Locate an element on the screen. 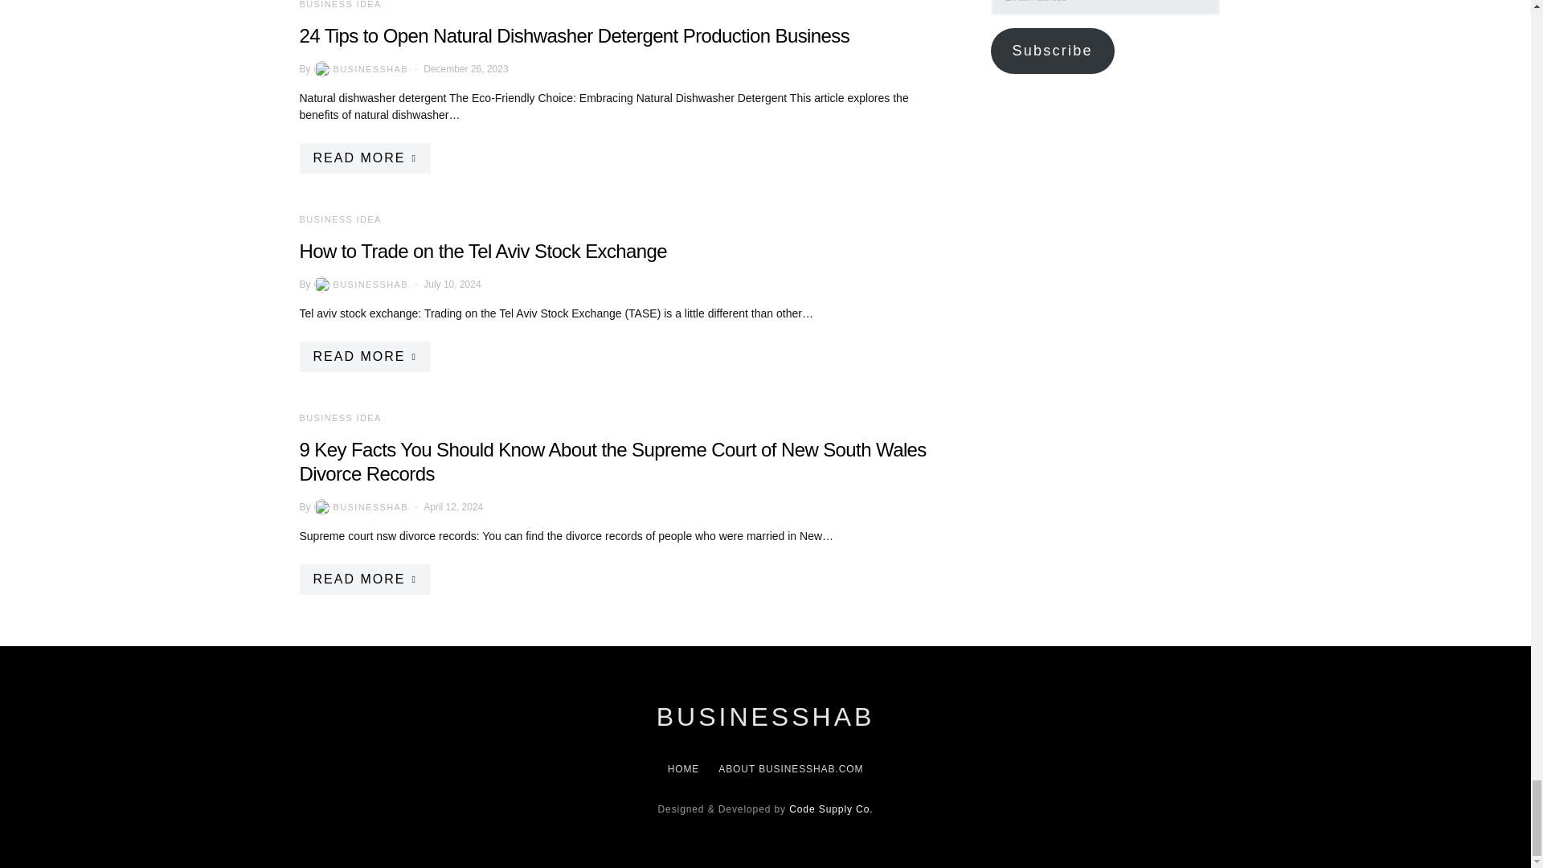 The height and width of the screenshot is (868, 1543). View all posts by BusinessHAB is located at coordinates (360, 69).